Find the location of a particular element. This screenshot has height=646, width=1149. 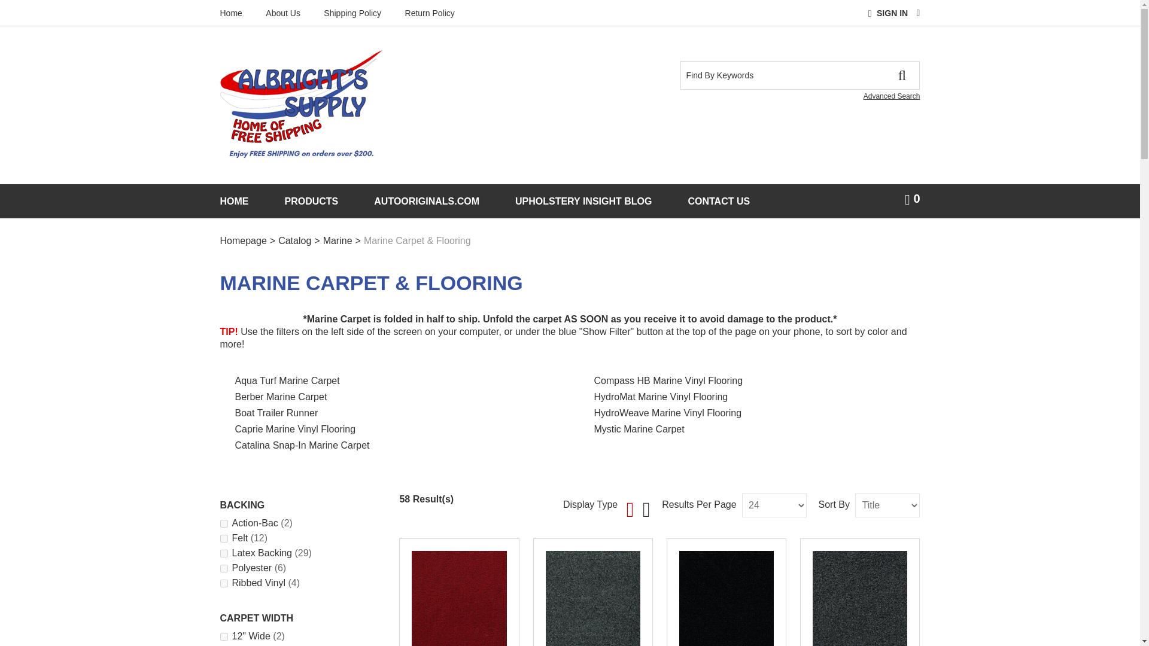

Return Policy is located at coordinates (430, 13).